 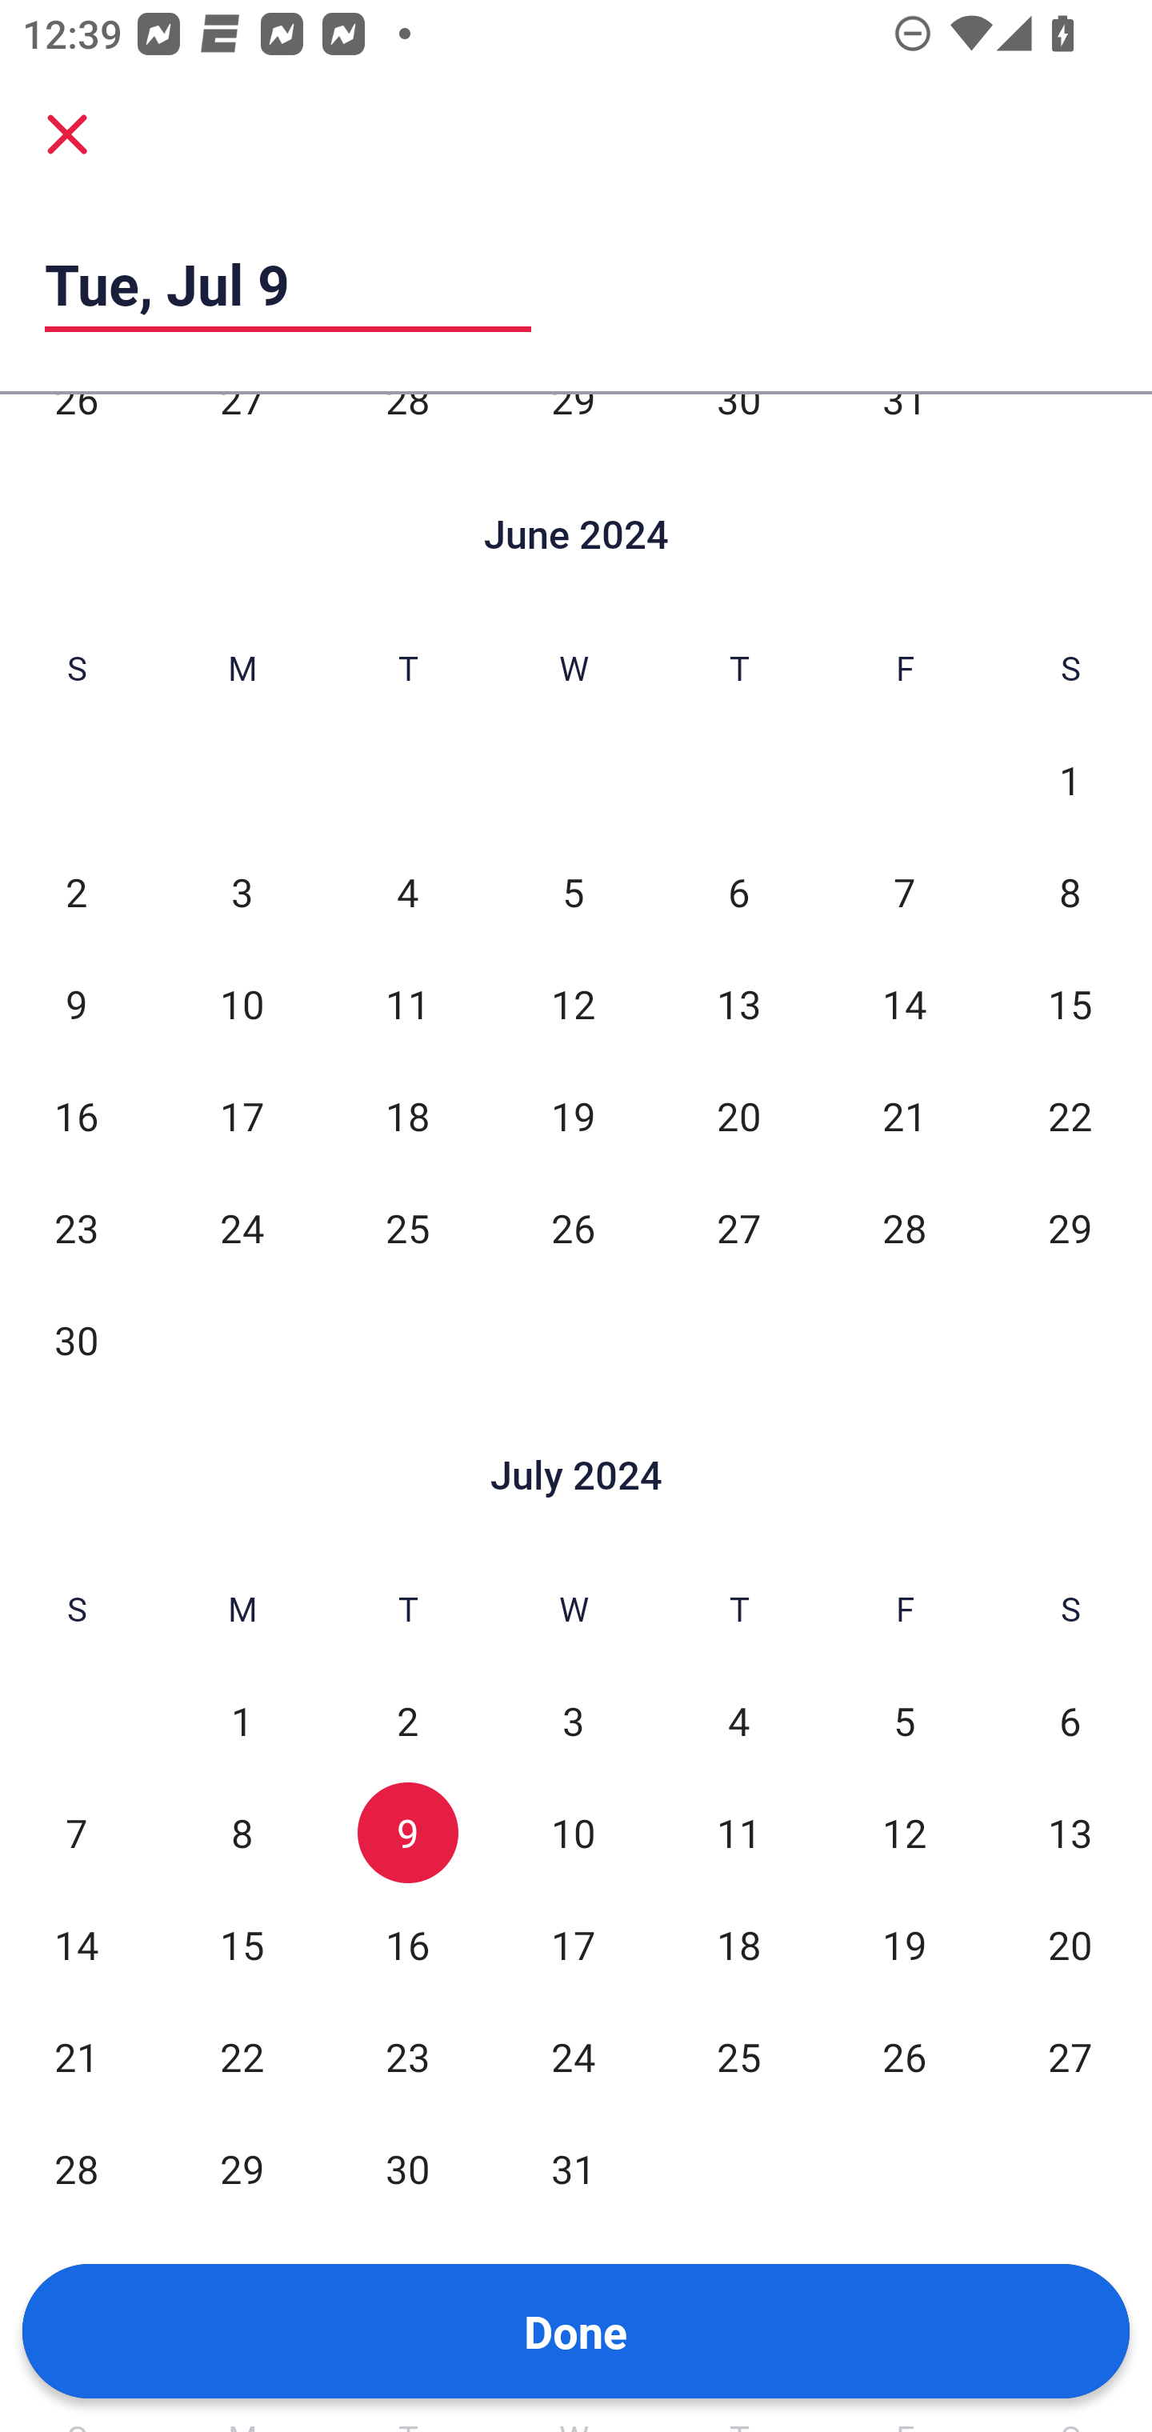 What do you see at coordinates (573, 1116) in the screenshot?
I see `19 Wed, Jun 19, Not Selected` at bounding box center [573, 1116].